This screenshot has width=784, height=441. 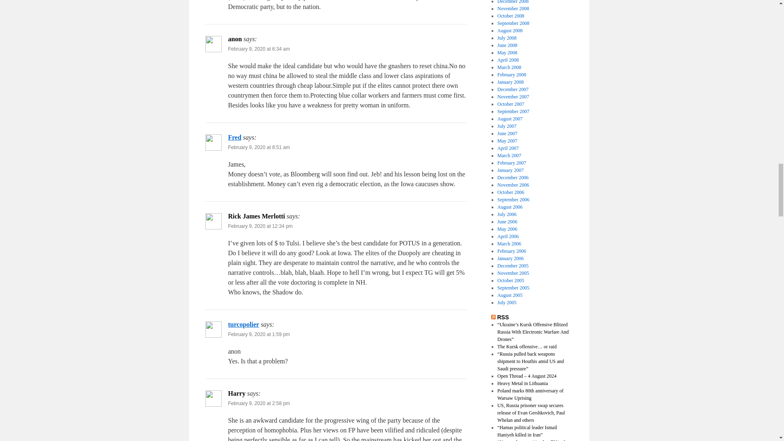 What do you see at coordinates (234, 137) in the screenshot?
I see `Fred` at bounding box center [234, 137].